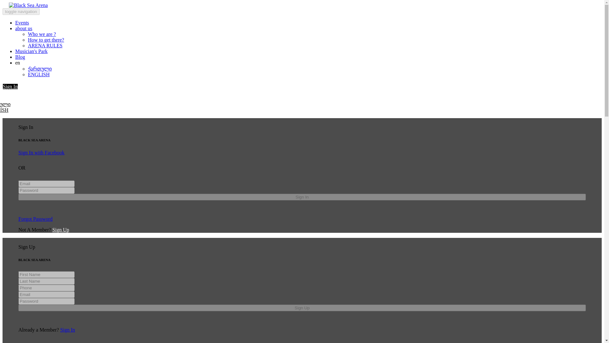 Image resolution: width=609 pixels, height=343 pixels. What do you see at coordinates (68, 330) in the screenshot?
I see `Sign In` at bounding box center [68, 330].